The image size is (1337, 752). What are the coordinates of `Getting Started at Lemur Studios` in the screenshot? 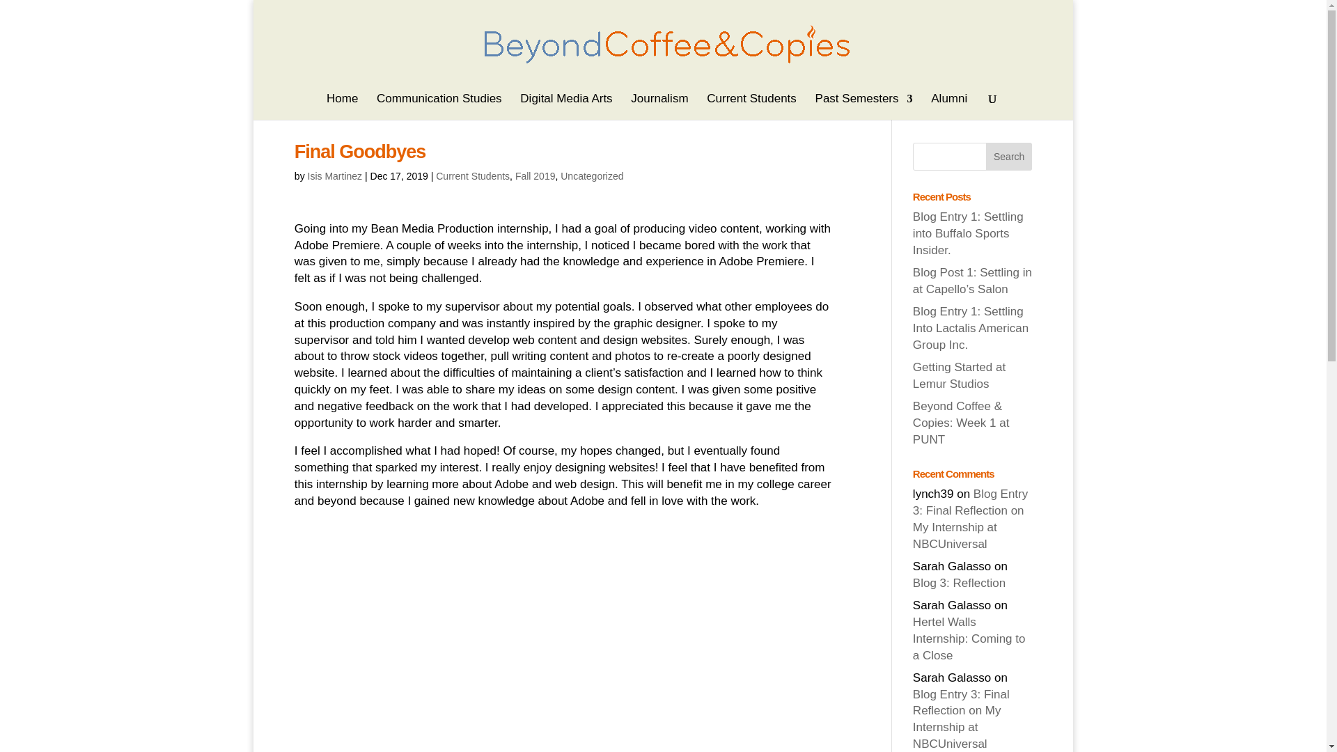 It's located at (959, 375).